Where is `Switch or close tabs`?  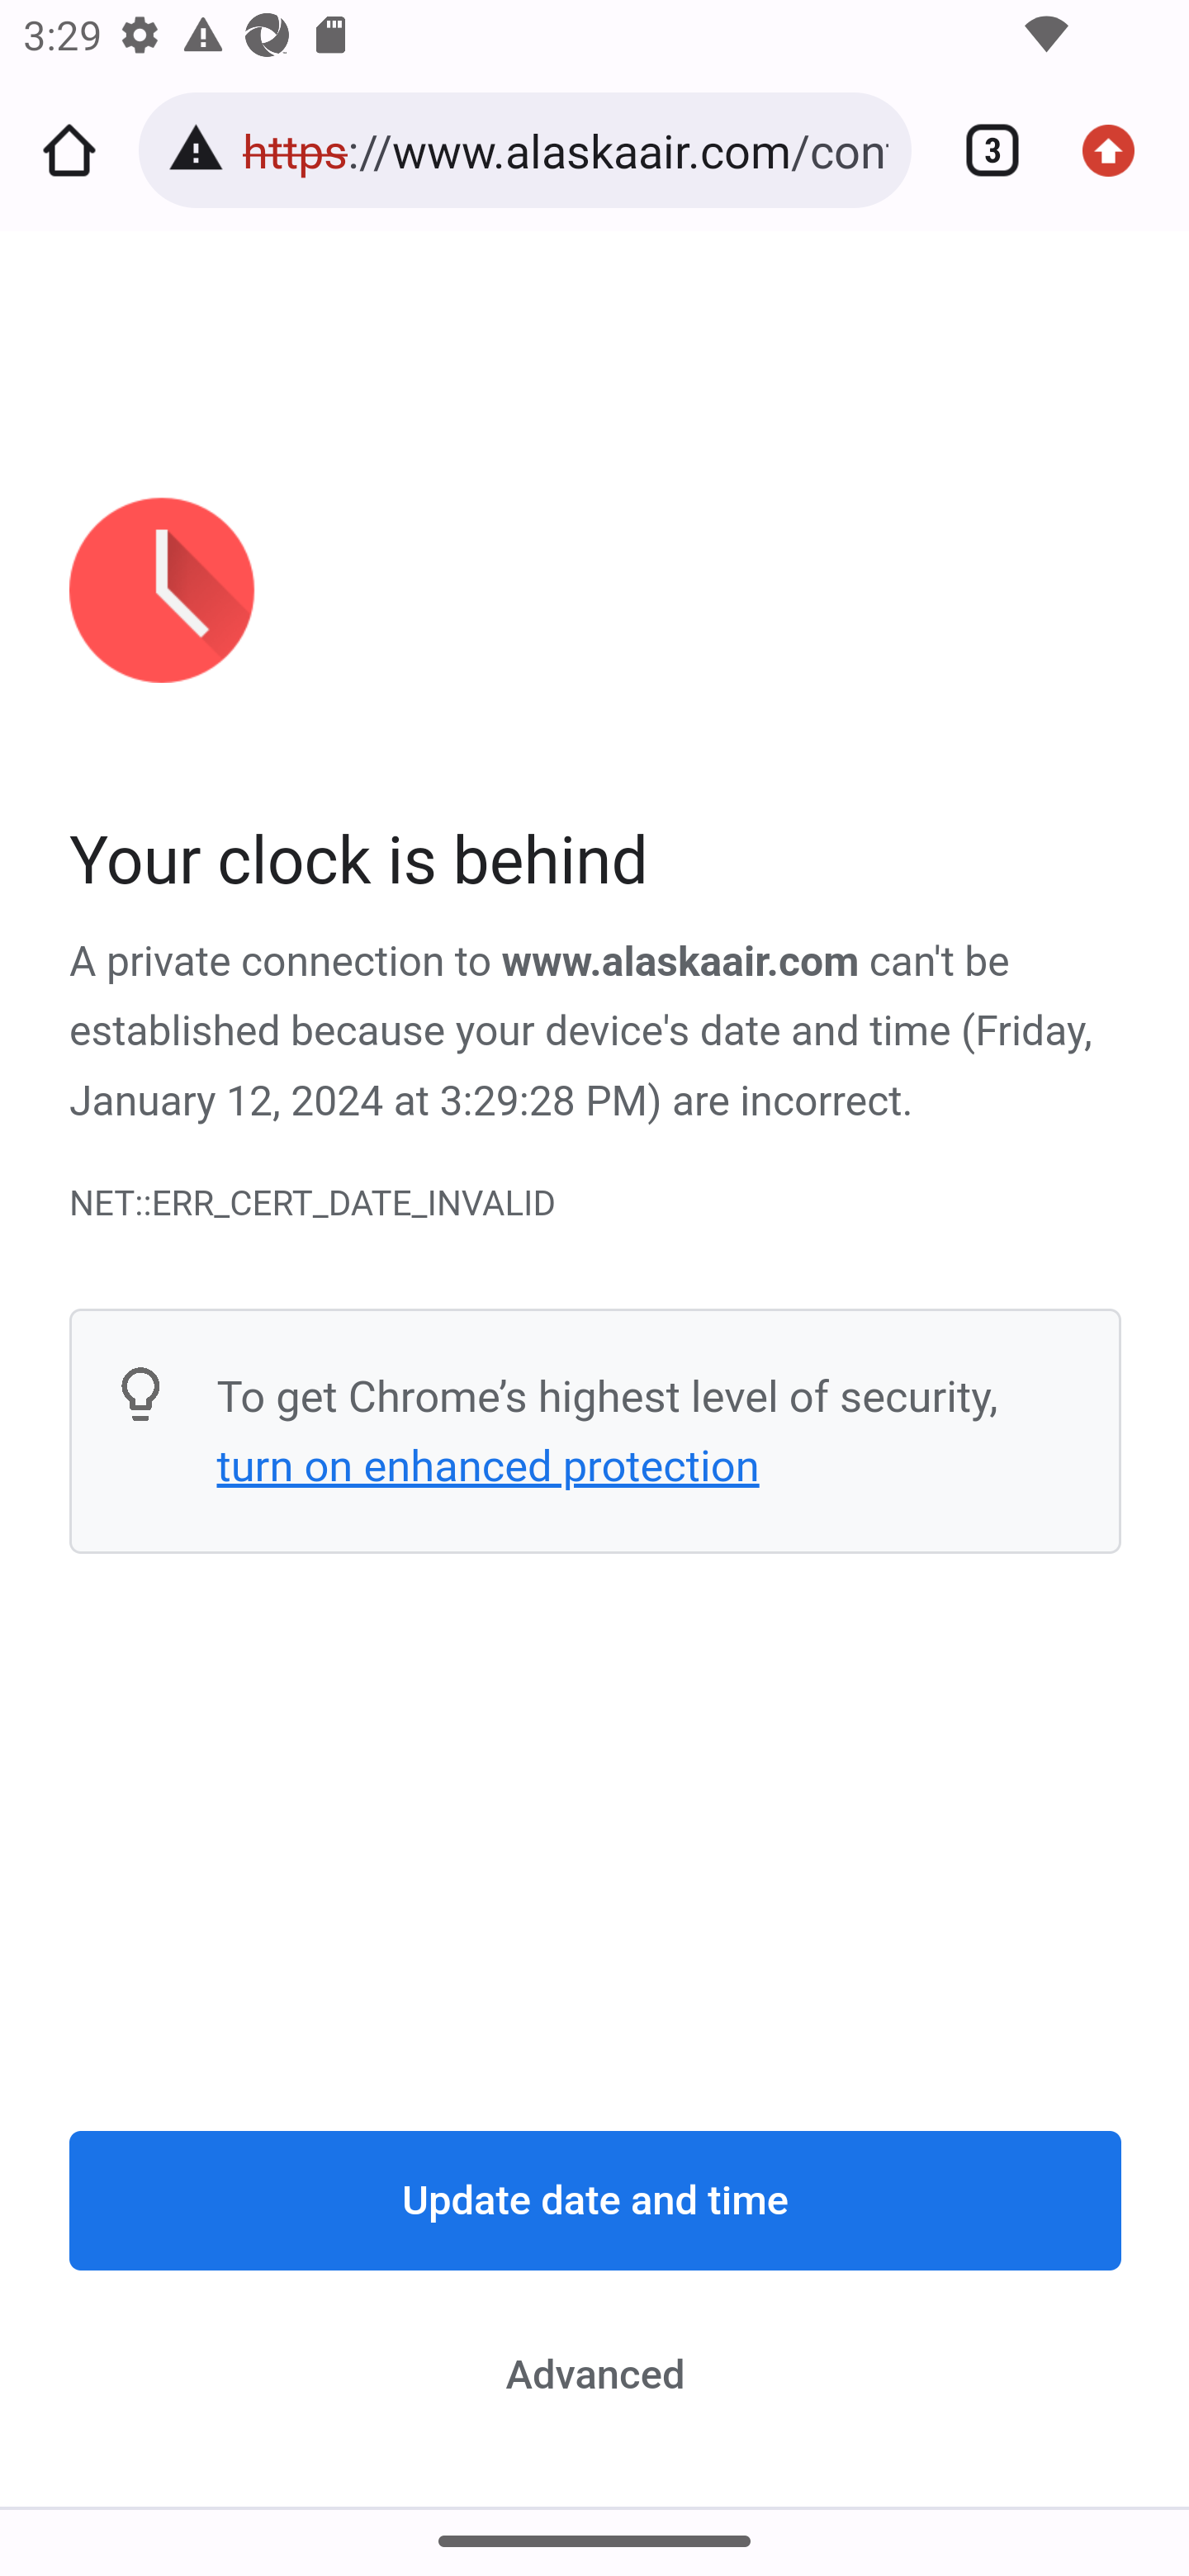
Switch or close tabs is located at coordinates (981, 150).